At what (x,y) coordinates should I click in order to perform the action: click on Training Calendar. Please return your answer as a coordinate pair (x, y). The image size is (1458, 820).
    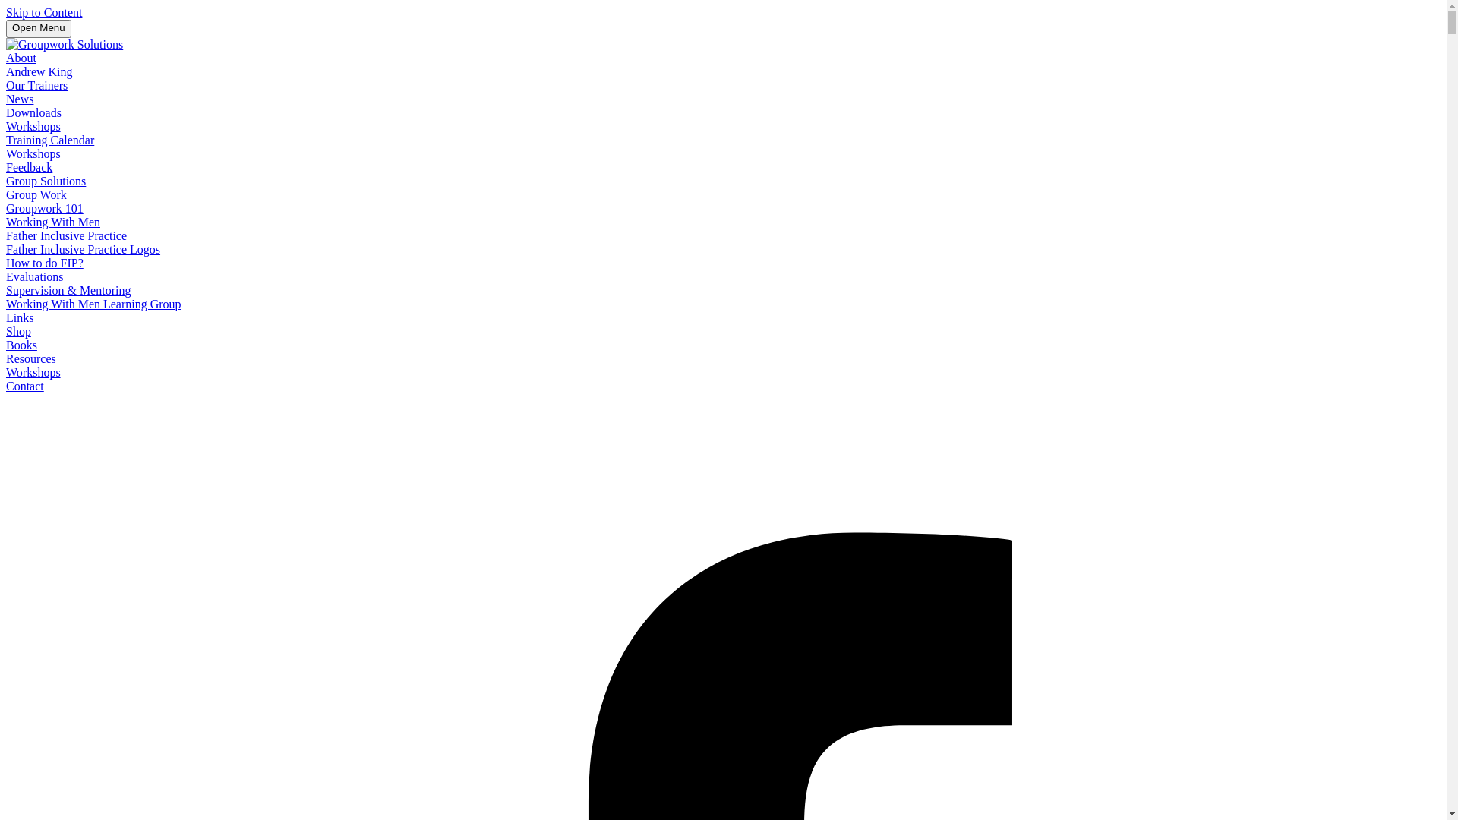
    Looking at the image, I should click on (50, 140).